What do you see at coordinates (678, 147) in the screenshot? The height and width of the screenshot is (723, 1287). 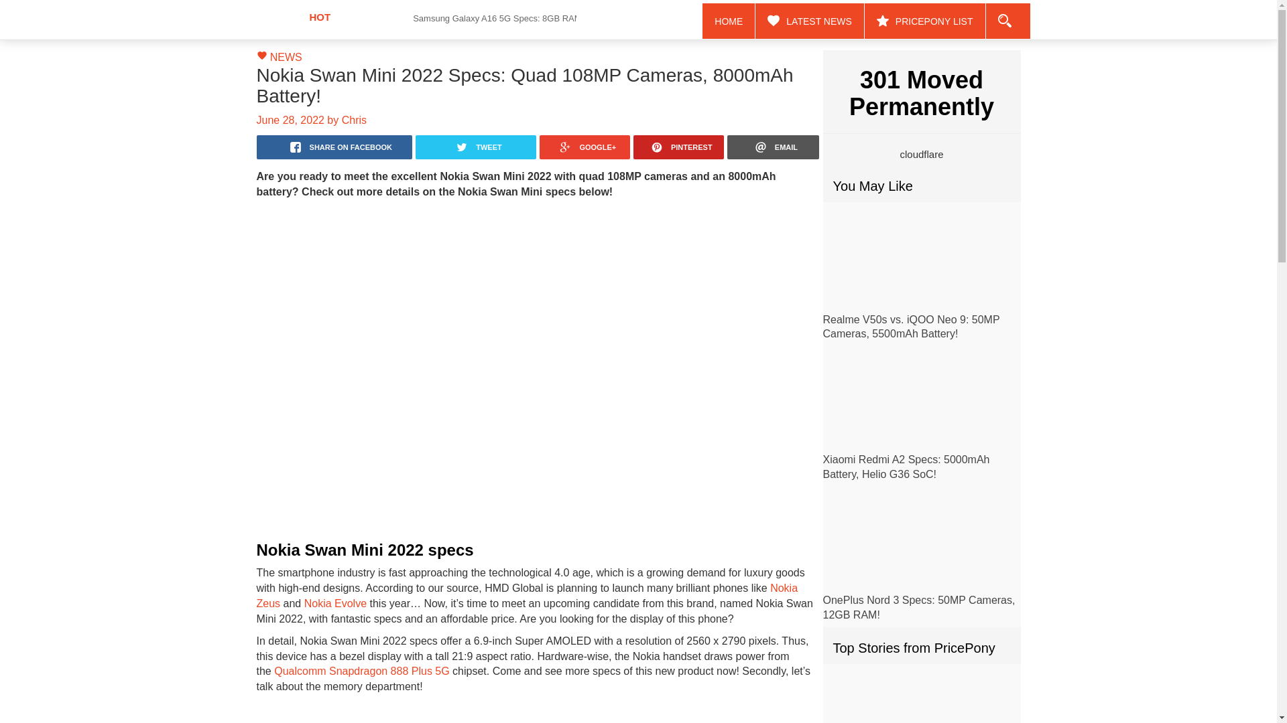 I see `PINTEREST` at bounding box center [678, 147].